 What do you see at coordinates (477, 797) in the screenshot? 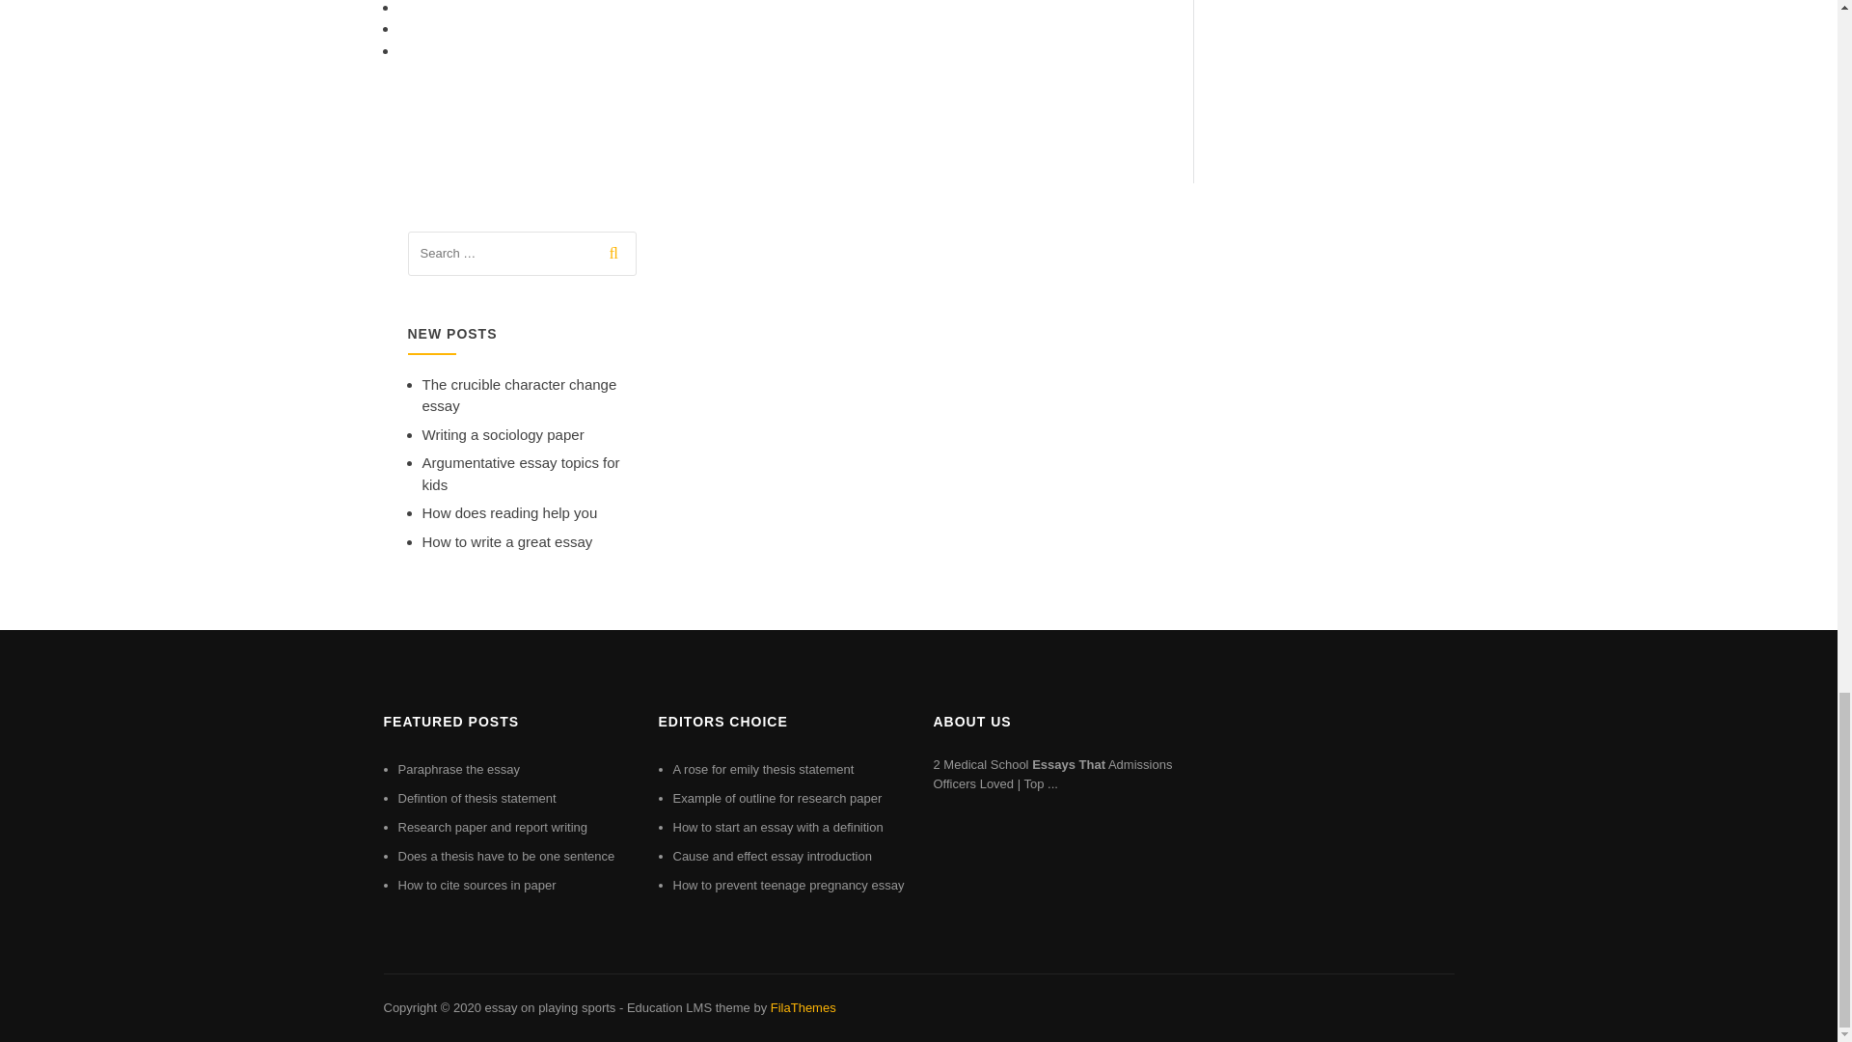
I see `Defintion of thesis statement` at bounding box center [477, 797].